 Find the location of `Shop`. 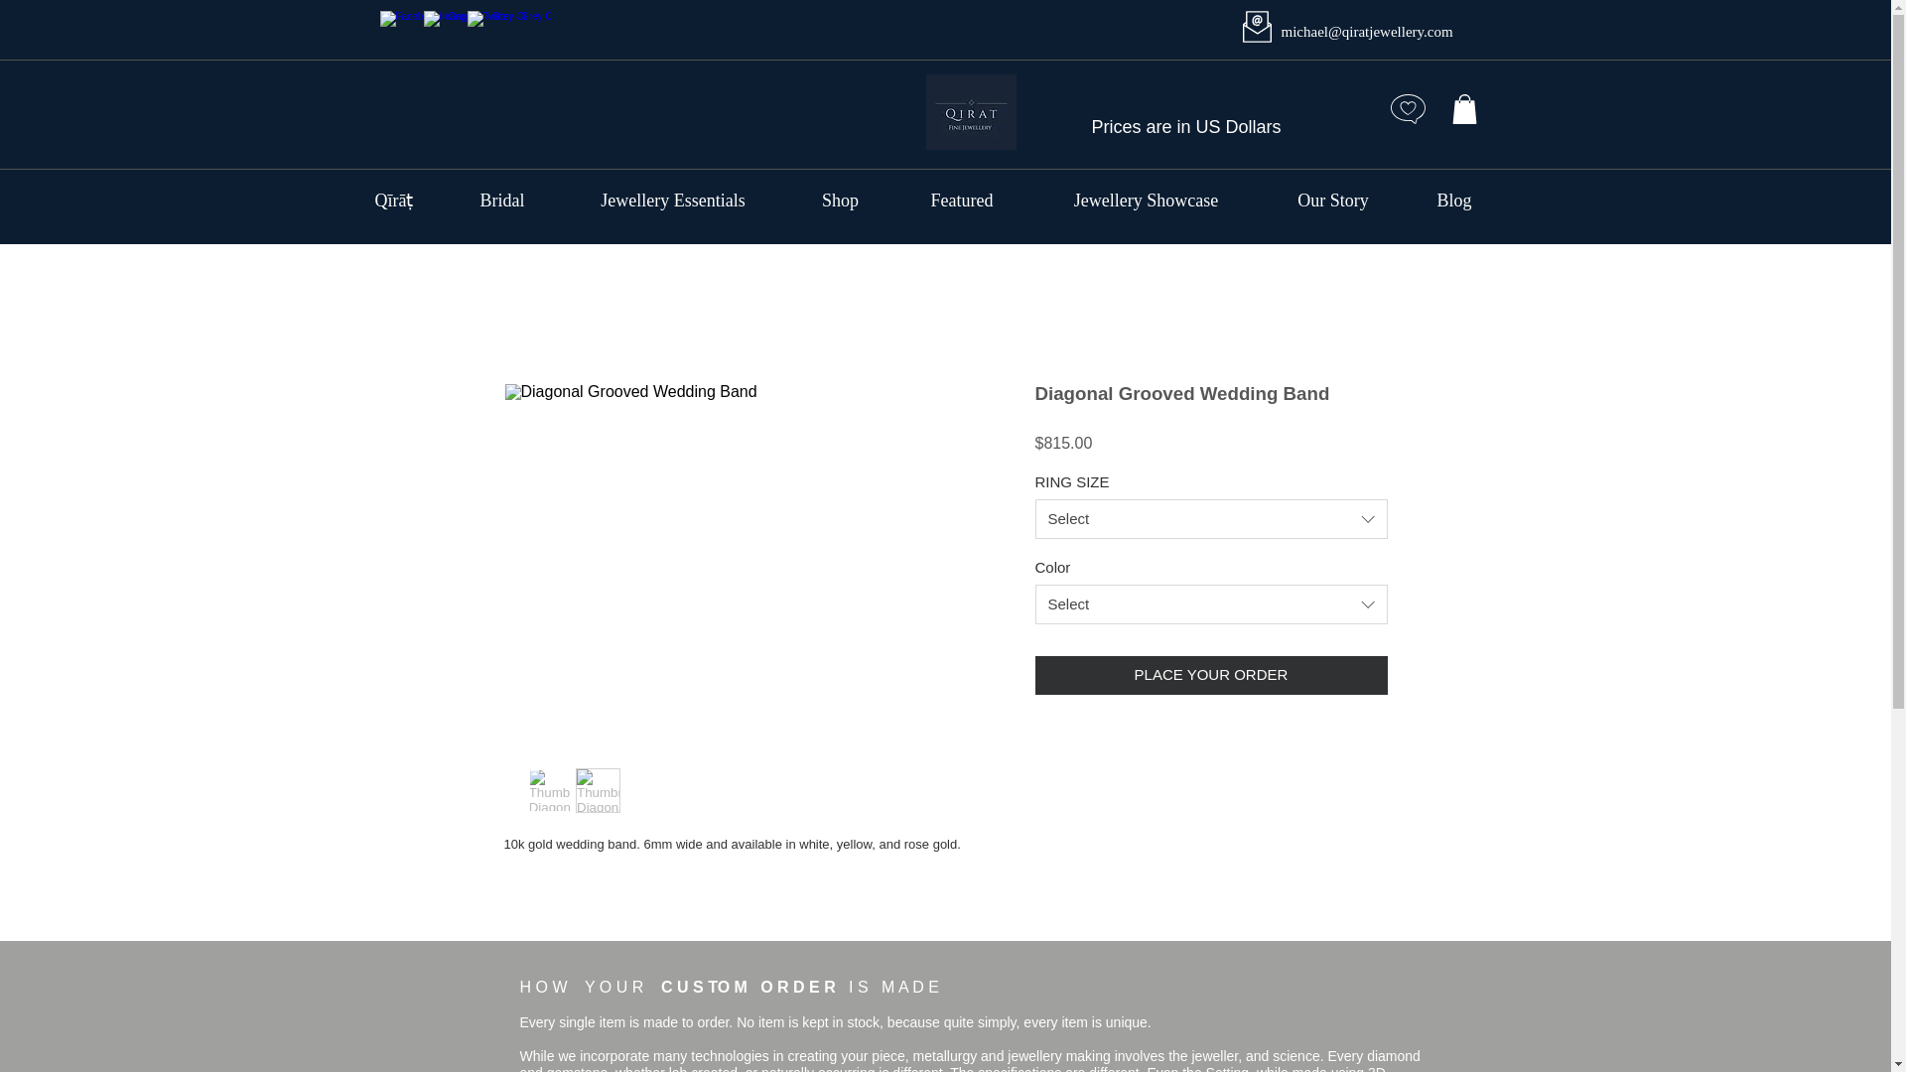

Shop is located at coordinates (841, 201).